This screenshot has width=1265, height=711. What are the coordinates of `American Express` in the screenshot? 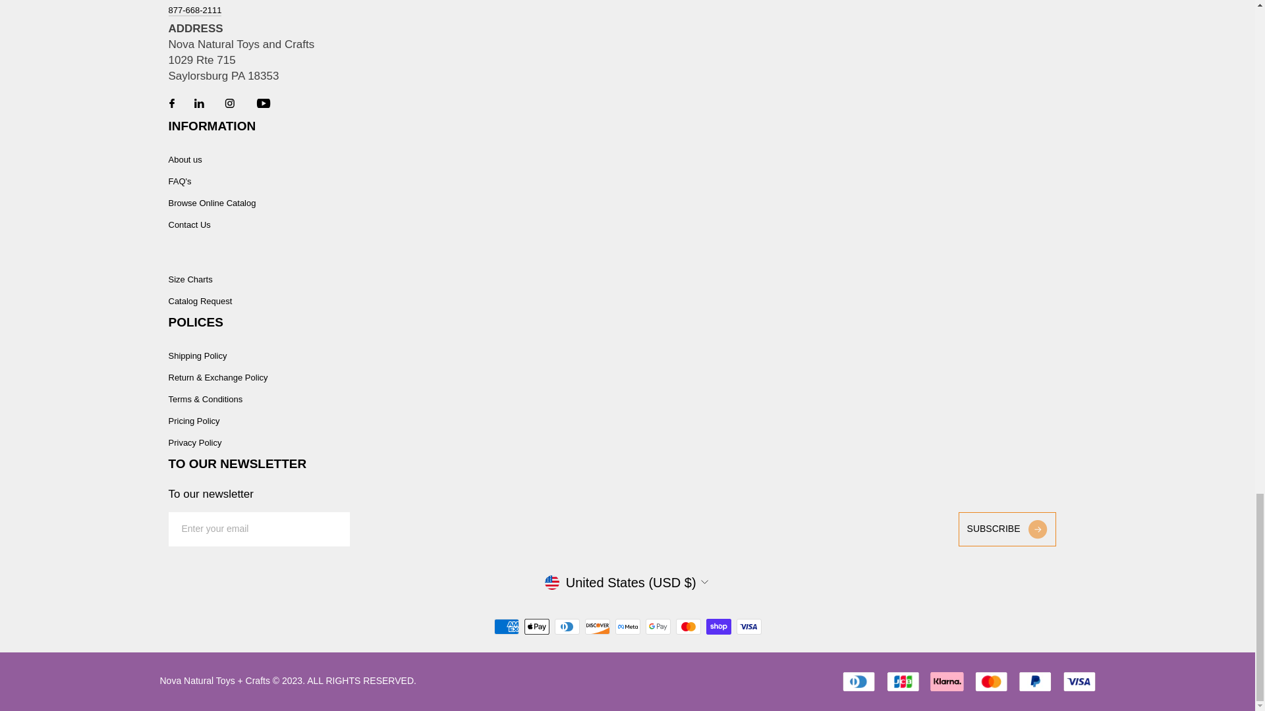 It's located at (506, 627).